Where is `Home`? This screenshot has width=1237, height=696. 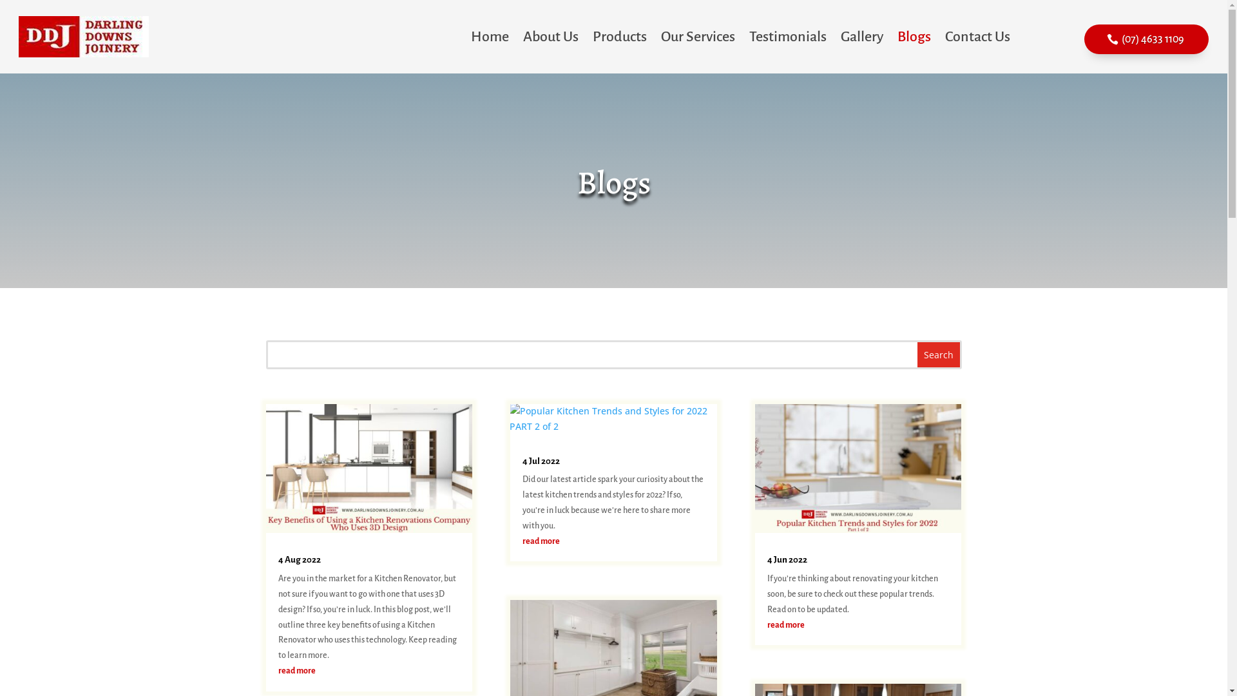 Home is located at coordinates (490, 37).